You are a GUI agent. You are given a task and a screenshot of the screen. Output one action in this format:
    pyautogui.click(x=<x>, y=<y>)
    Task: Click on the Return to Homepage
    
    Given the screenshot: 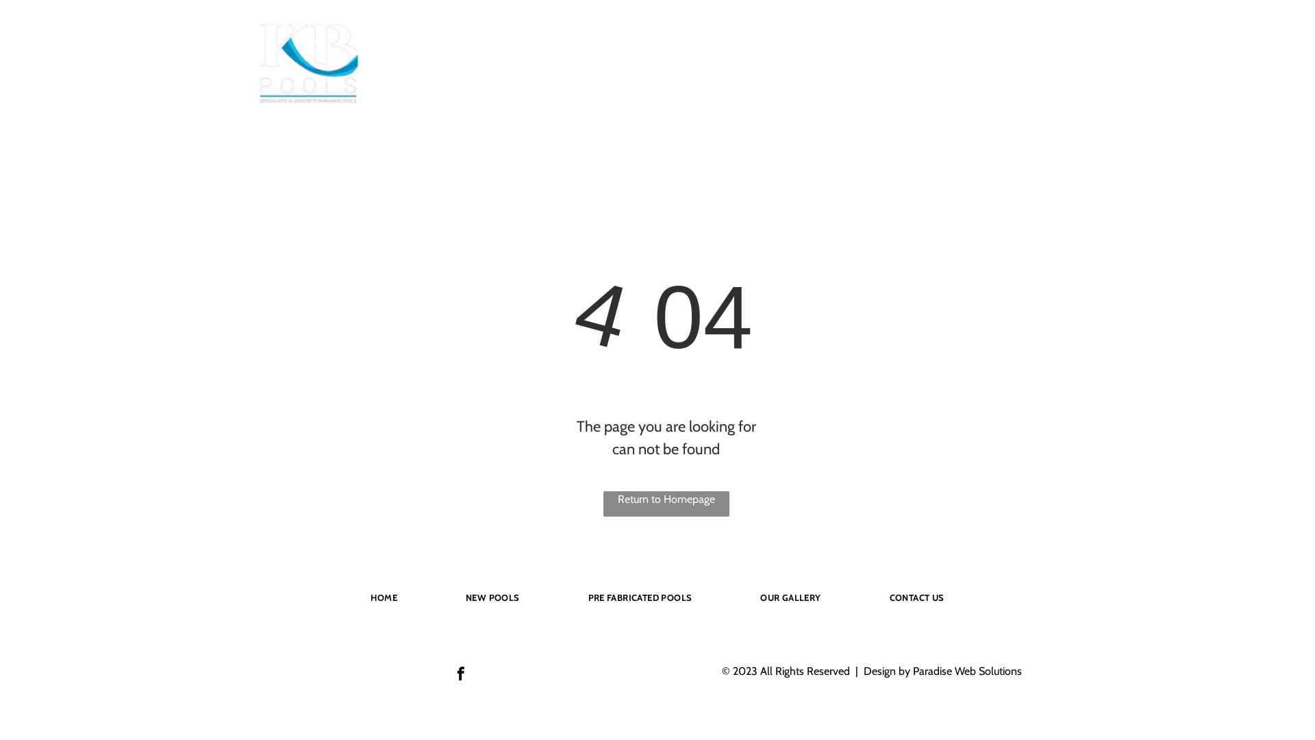 What is the action you would take?
    pyautogui.click(x=666, y=504)
    